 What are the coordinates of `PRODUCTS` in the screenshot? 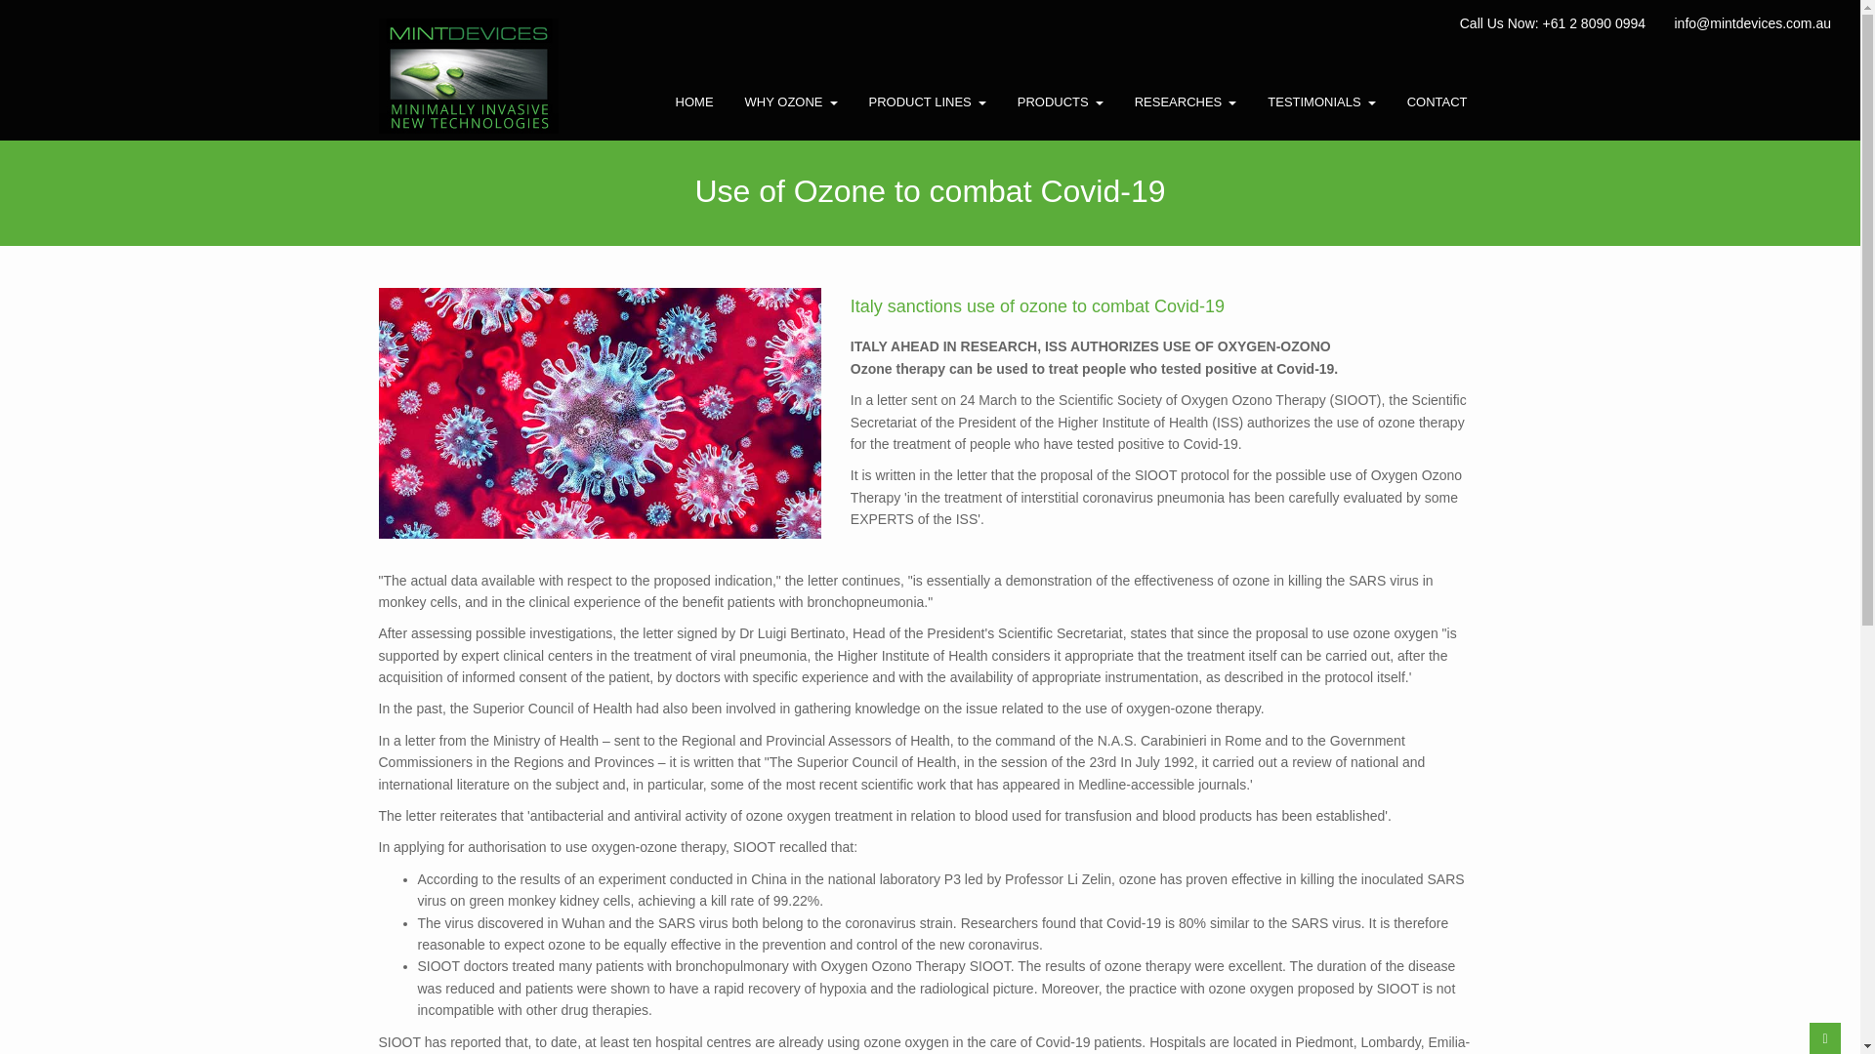 It's located at (1061, 103).